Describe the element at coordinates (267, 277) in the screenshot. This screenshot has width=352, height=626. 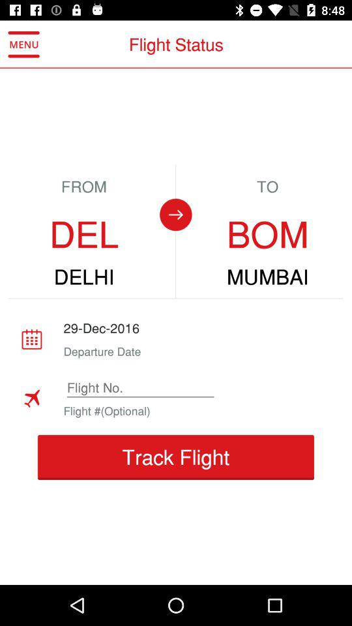
I see `open item below bom icon` at that location.